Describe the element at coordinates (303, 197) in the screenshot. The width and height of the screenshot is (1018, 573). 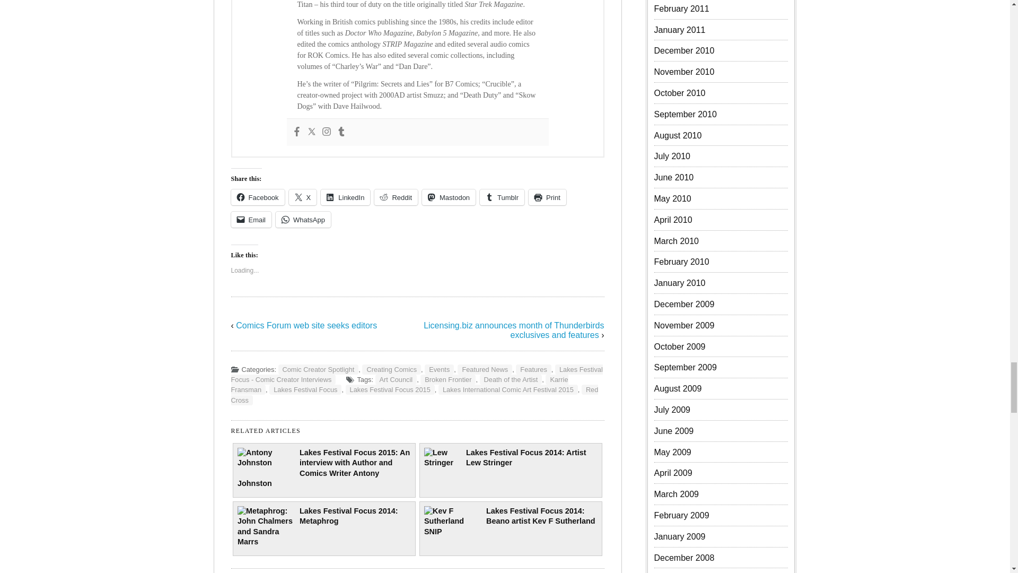
I see `Click to share on X` at that location.